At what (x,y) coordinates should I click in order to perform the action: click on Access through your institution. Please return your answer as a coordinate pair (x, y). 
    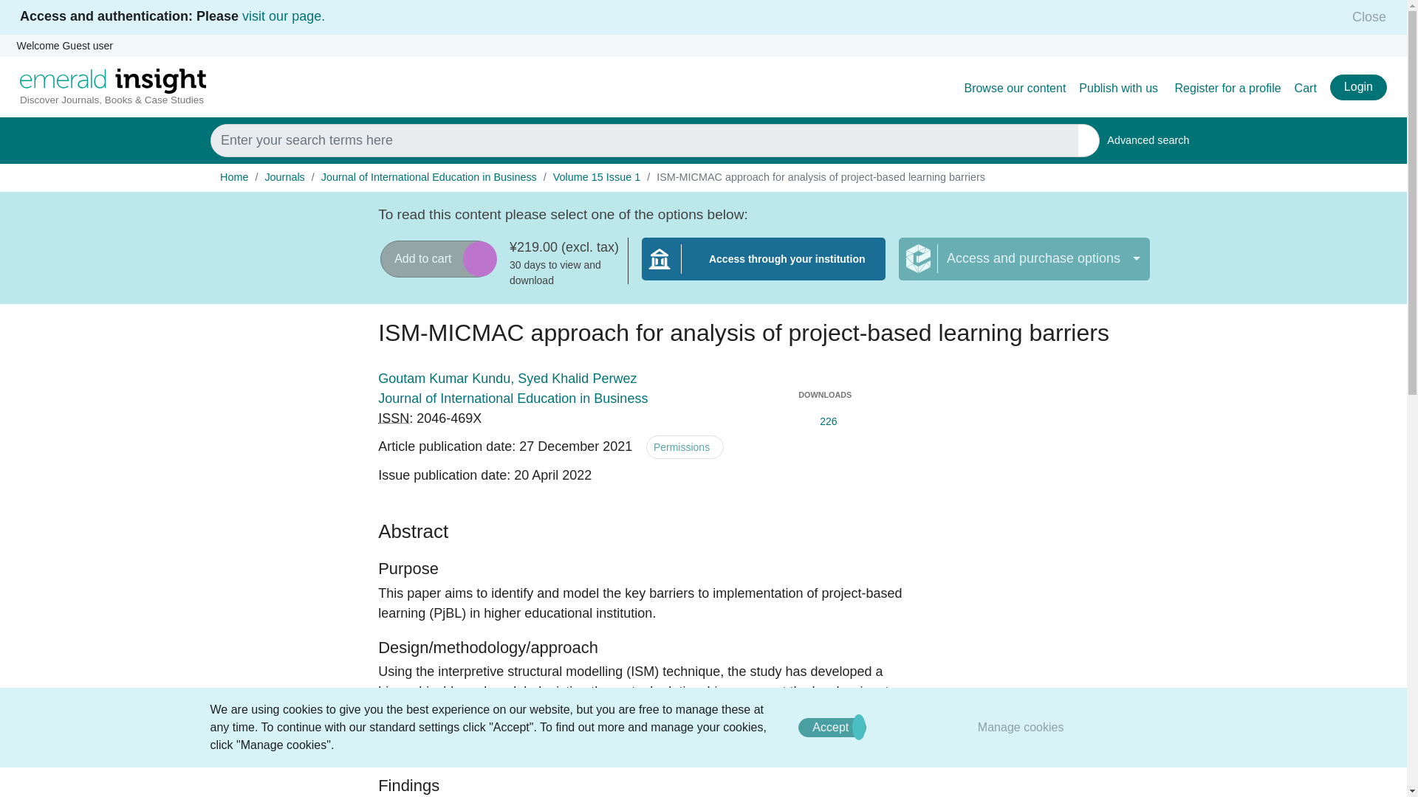
    Looking at the image, I should click on (764, 267).